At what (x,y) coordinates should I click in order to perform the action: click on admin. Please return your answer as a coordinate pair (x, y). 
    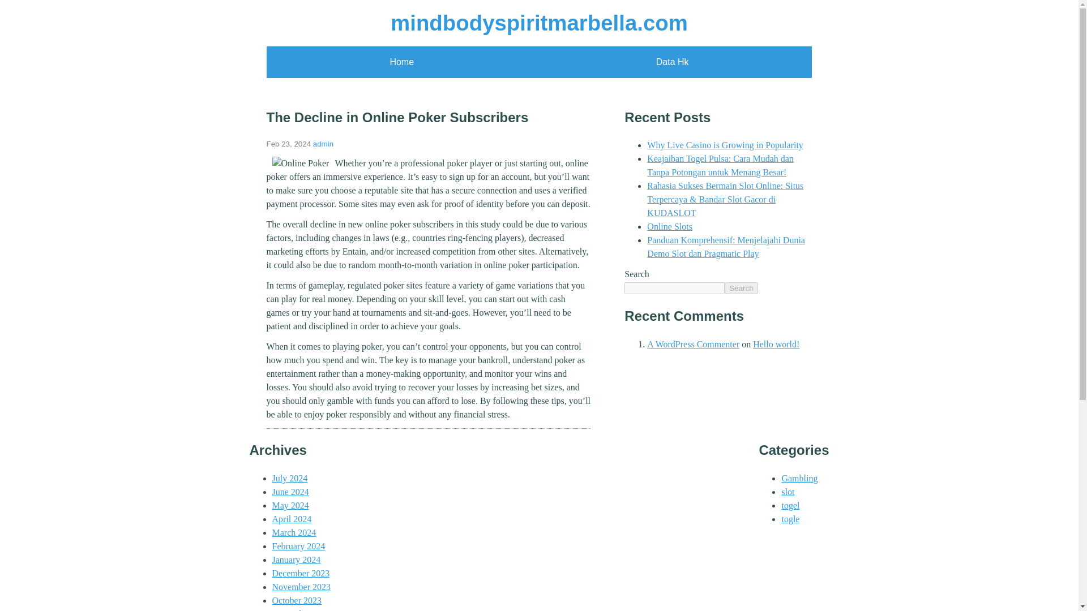
    Looking at the image, I should click on (323, 144).